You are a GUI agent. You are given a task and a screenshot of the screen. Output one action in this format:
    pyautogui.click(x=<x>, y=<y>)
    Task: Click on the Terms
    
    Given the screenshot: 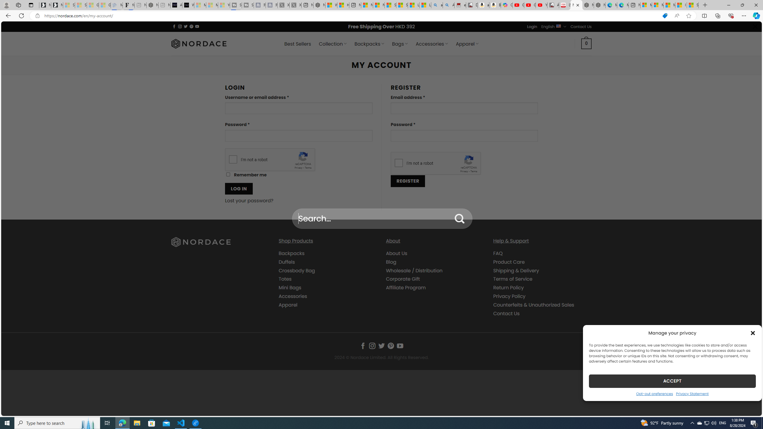 What is the action you would take?
    pyautogui.click(x=474, y=171)
    